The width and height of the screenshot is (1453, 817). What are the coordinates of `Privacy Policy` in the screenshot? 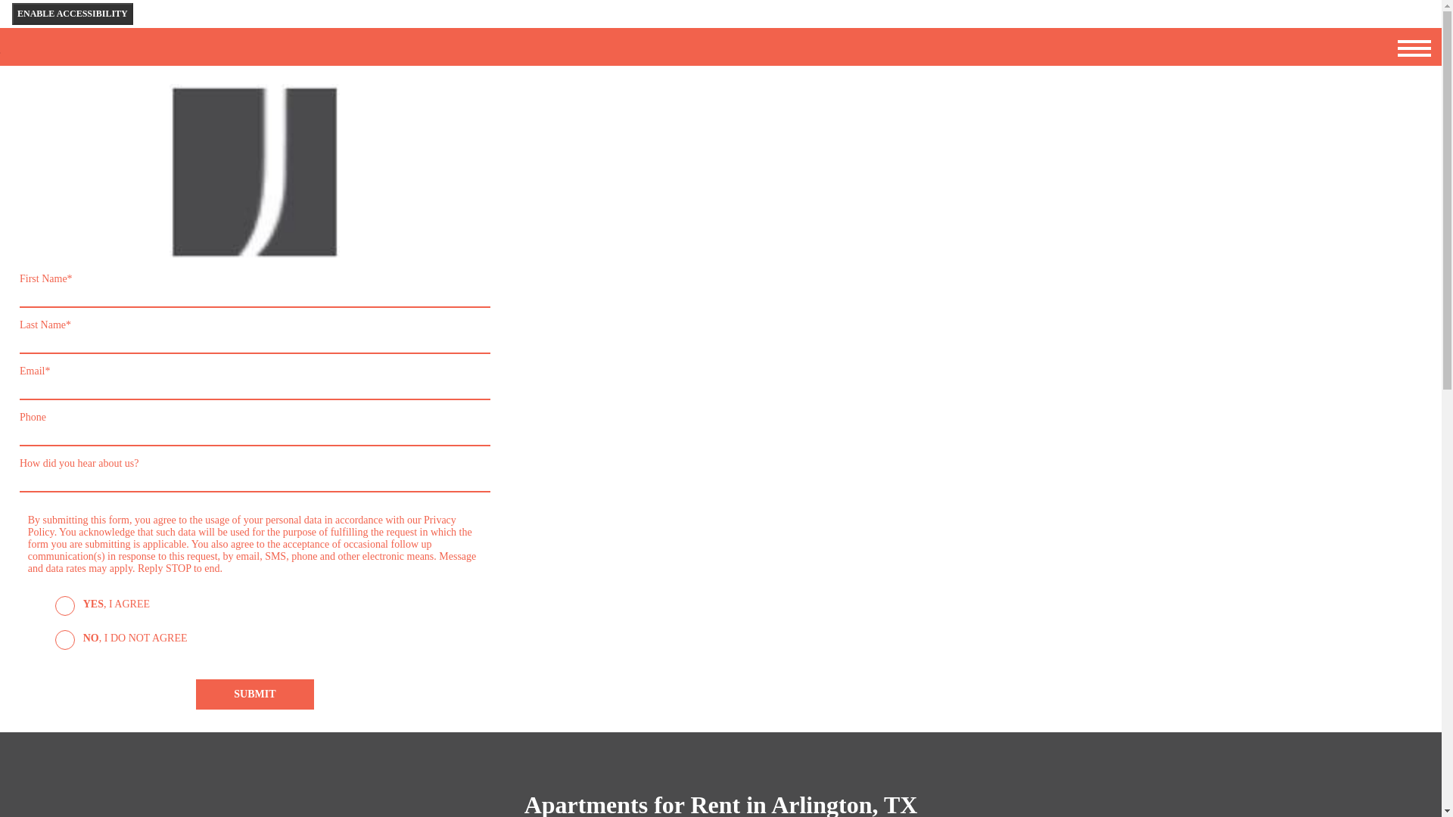 It's located at (241, 526).